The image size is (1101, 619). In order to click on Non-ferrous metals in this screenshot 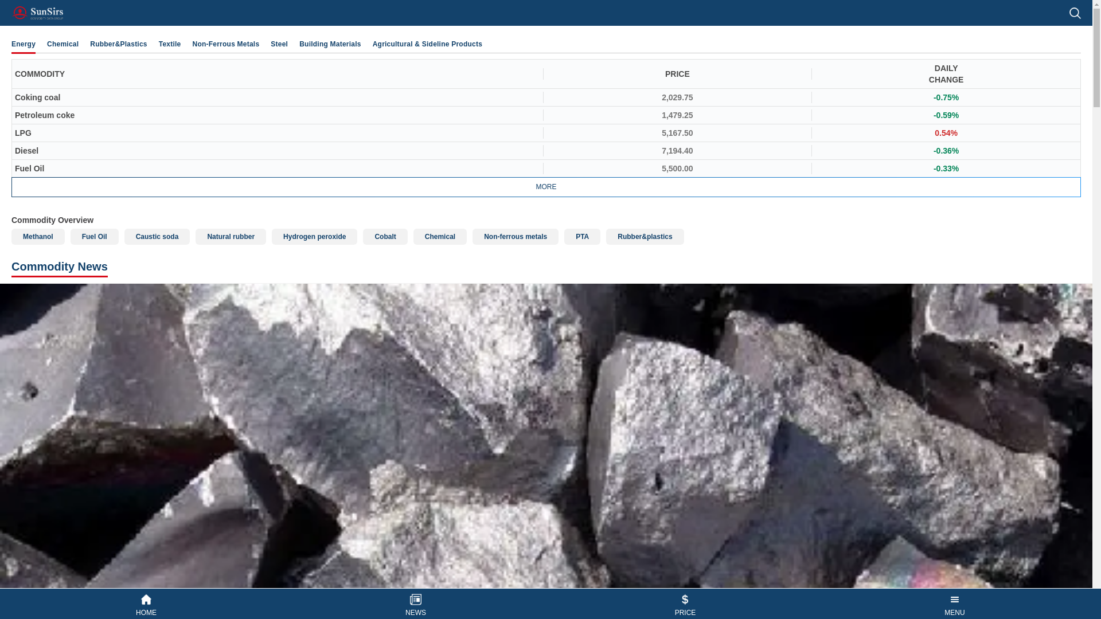, I will do `click(515, 236)`.